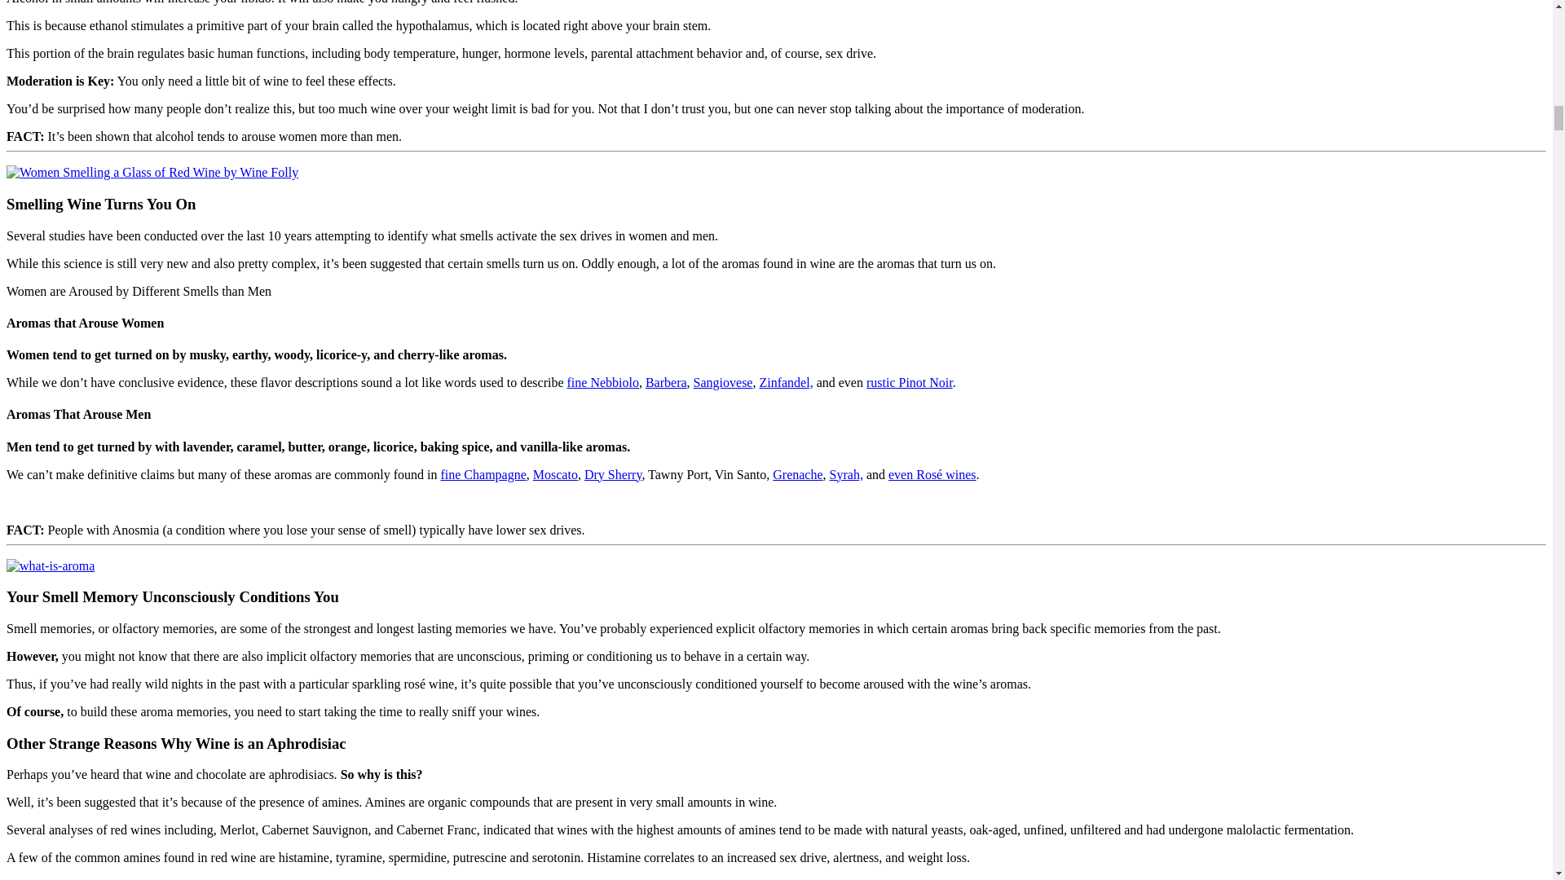 Image resolution: width=1565 pixels, height=880 pixels. Describe the element at coordinates (797, 474) in the screenshot. I see `Essential Guide to Grenache Wine` at that location.